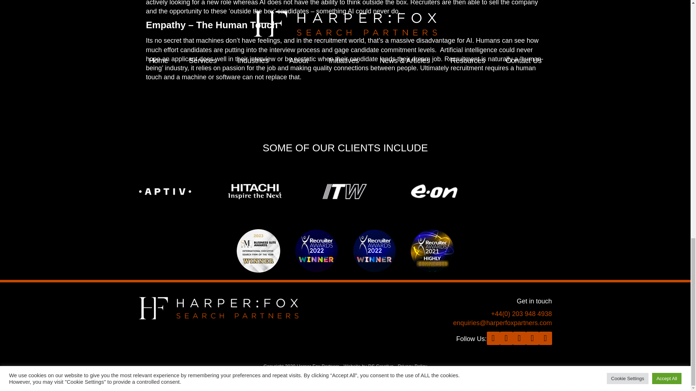 The width and height of the screenshot is (696, 391). What do you see at coordinates (506, 339) in the screenshot?
I see `Harper Fox LinkedIn` at bounding box center [506, 339].